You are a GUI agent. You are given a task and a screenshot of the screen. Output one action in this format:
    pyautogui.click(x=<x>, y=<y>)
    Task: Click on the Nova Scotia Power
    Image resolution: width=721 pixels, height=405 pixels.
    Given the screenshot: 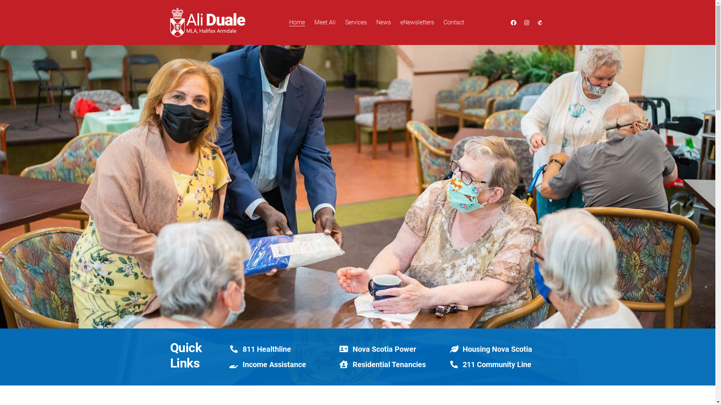 What is the action you would take?
    pyautogui.click(x=385, y=349)
    